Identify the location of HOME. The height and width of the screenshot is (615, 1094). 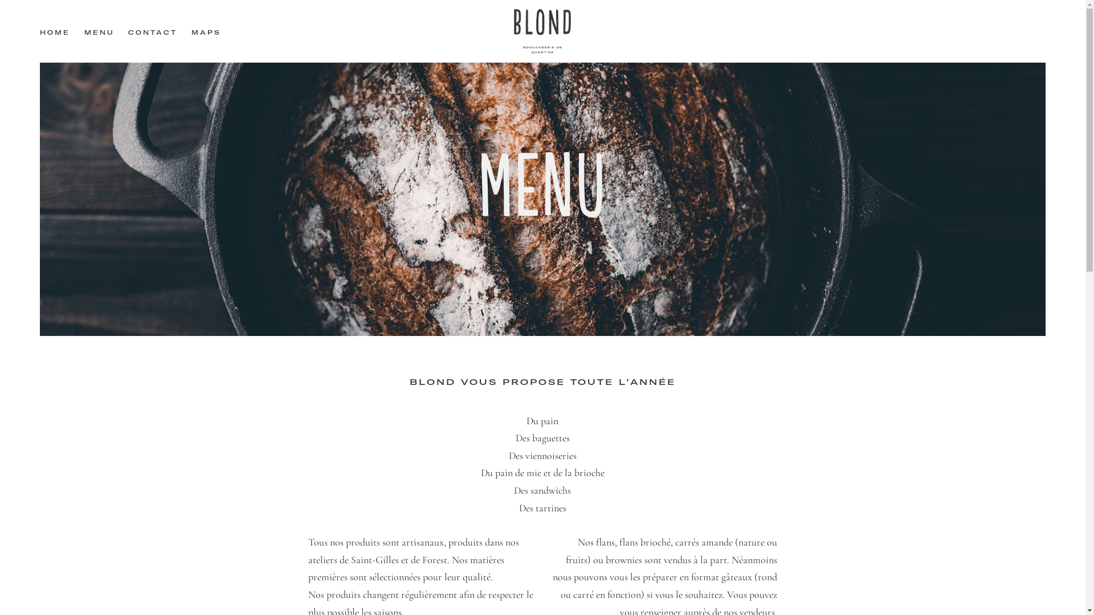
(58, 33).